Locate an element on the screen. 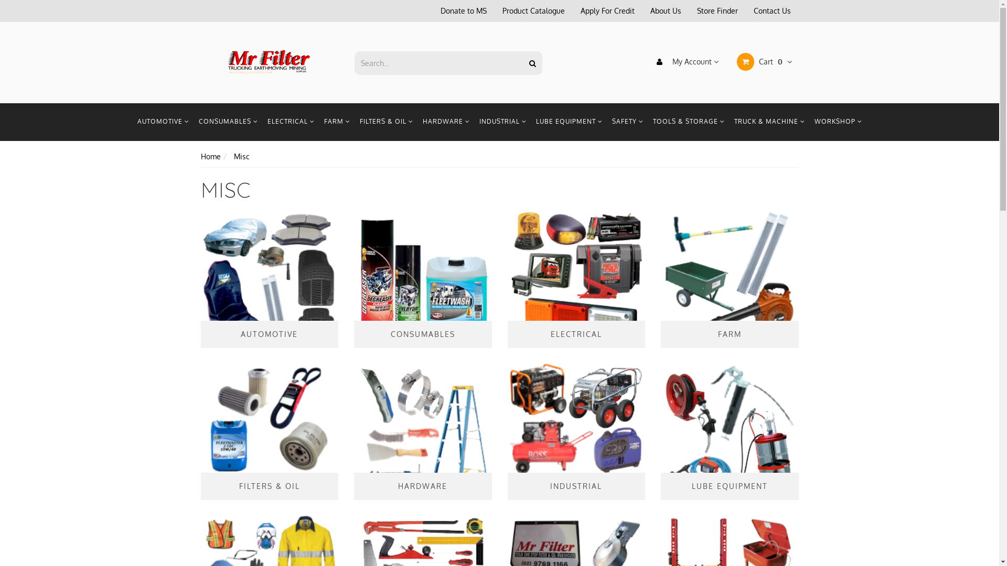 The width and height of the screenshot is (1007, 566). LUBE EQUIPMENT is located at coordinates (569, 122).